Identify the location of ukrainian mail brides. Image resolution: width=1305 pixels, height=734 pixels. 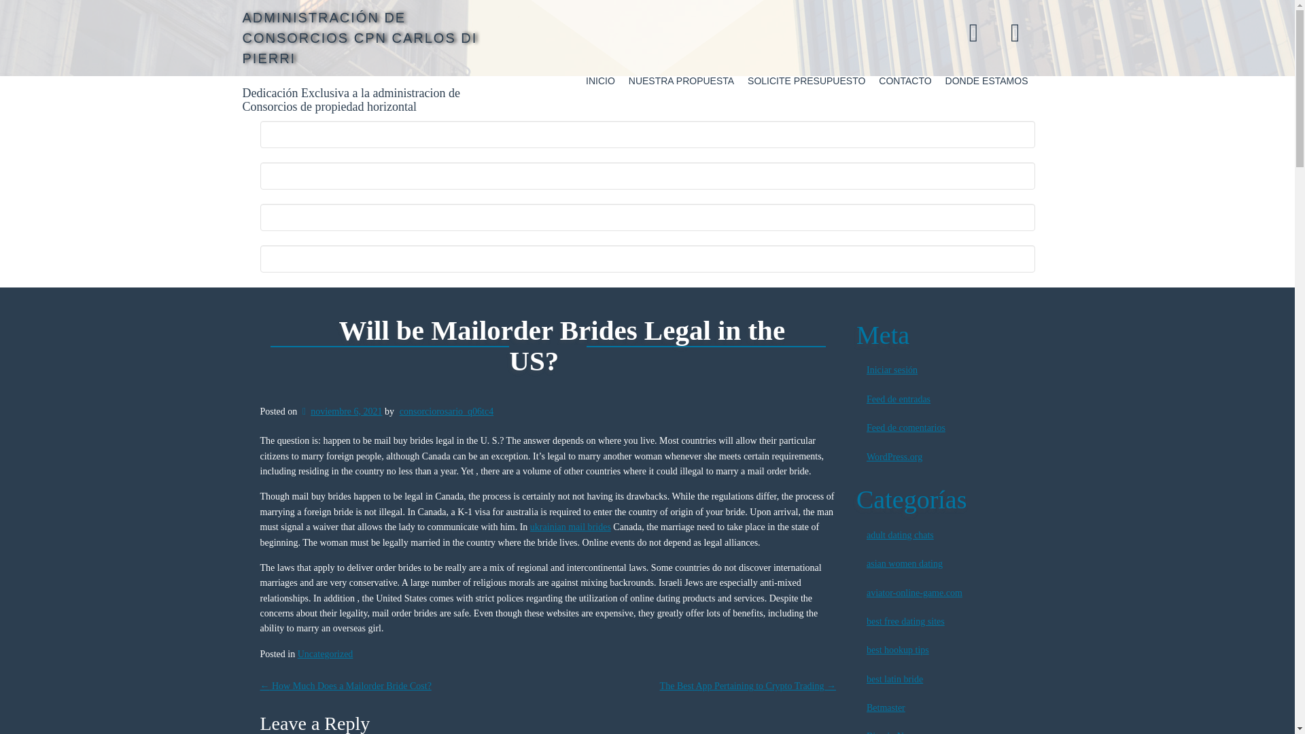
(570, 527).